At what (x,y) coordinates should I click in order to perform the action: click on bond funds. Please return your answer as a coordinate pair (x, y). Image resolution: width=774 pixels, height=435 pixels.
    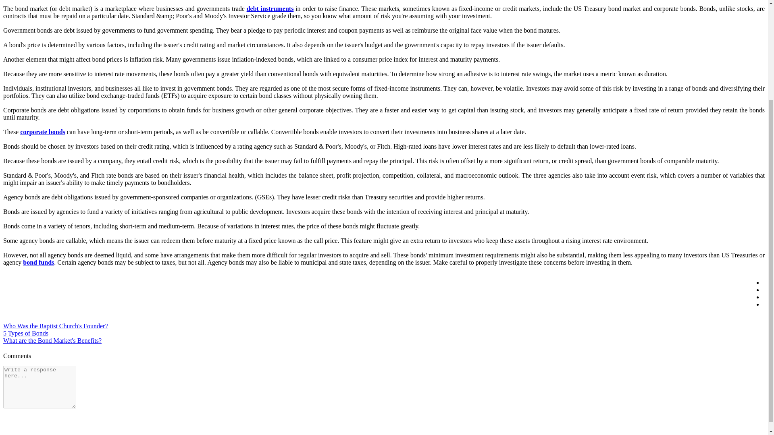
    Looking at the image, I should click on (39, 262).